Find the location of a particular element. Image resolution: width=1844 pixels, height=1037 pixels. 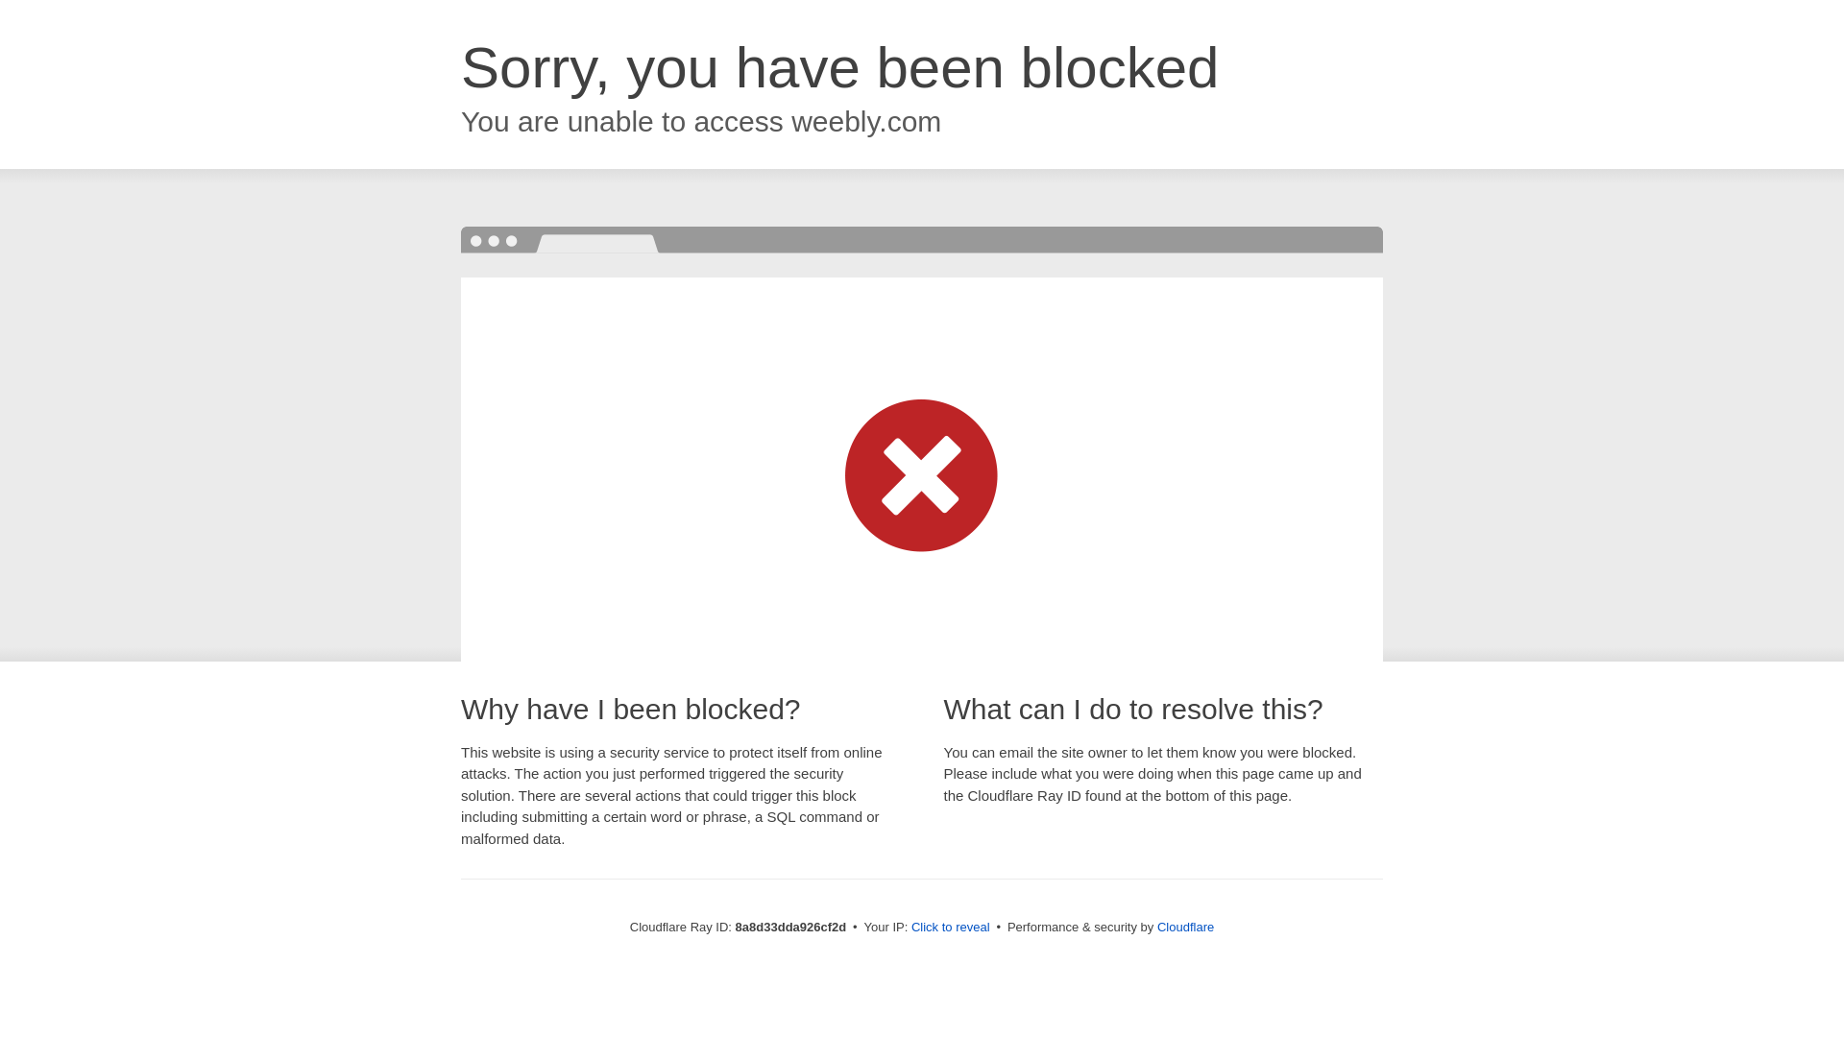

Click to reveal is located at coordinates (951, 928).